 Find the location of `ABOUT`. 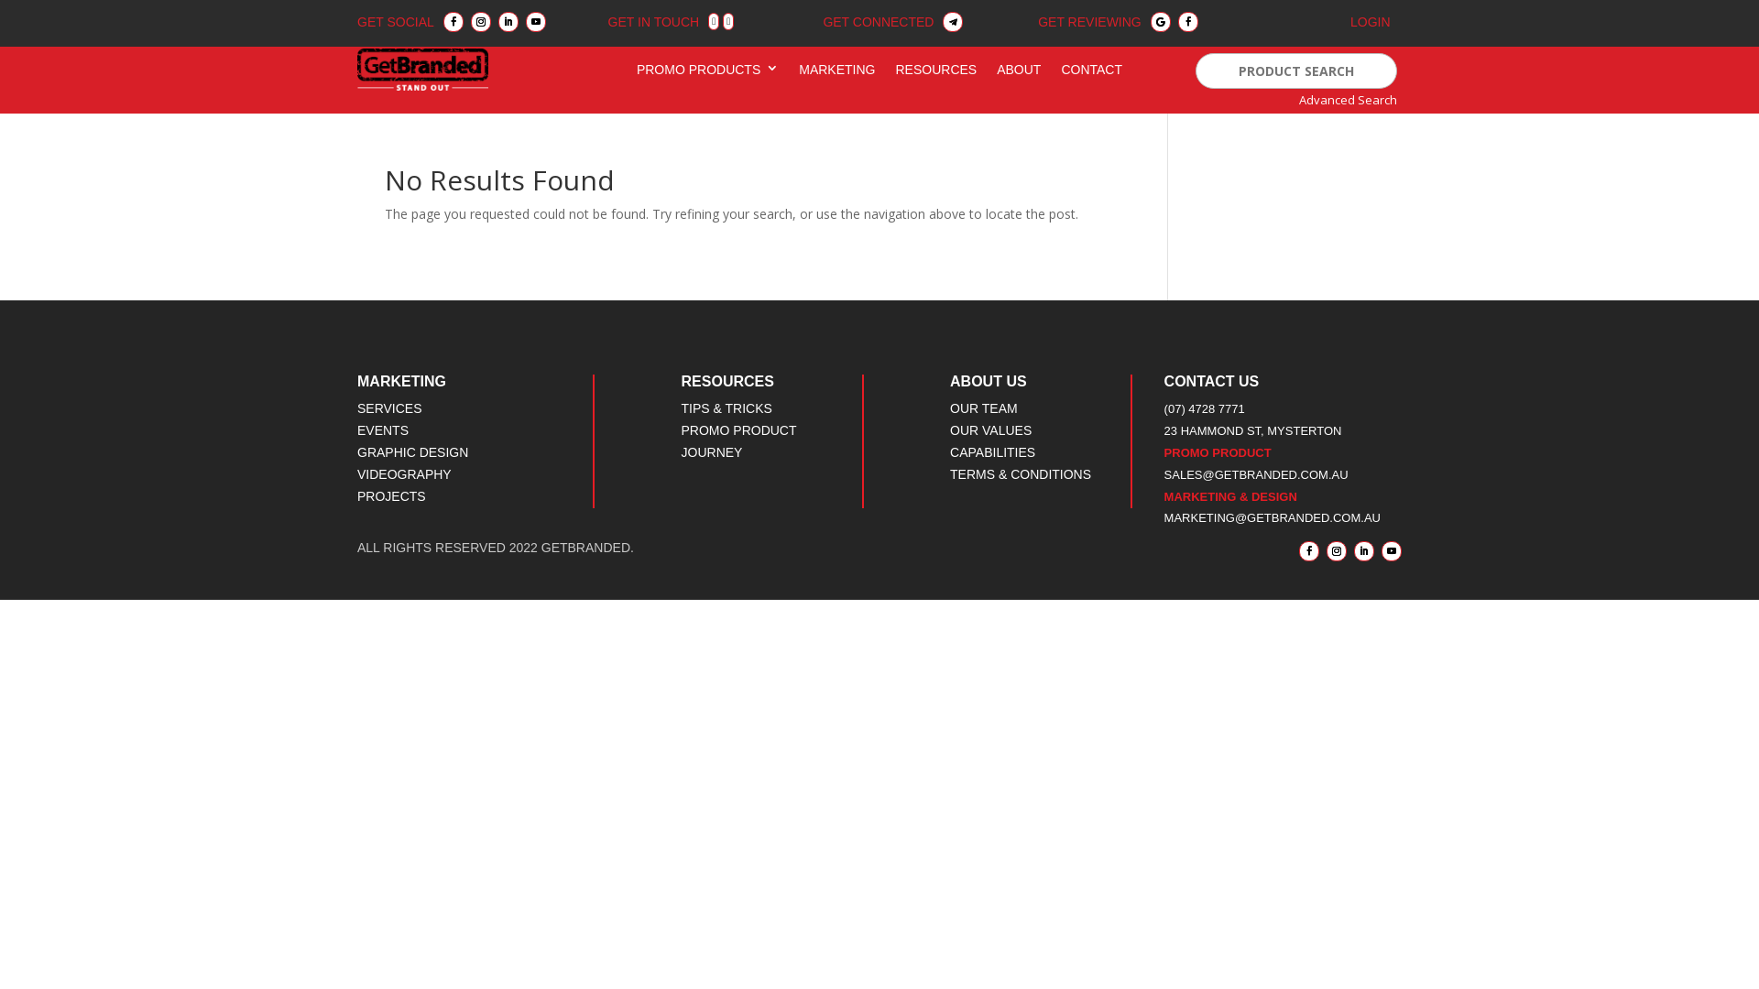

ABOUT is located at coordinates (1019, 73).